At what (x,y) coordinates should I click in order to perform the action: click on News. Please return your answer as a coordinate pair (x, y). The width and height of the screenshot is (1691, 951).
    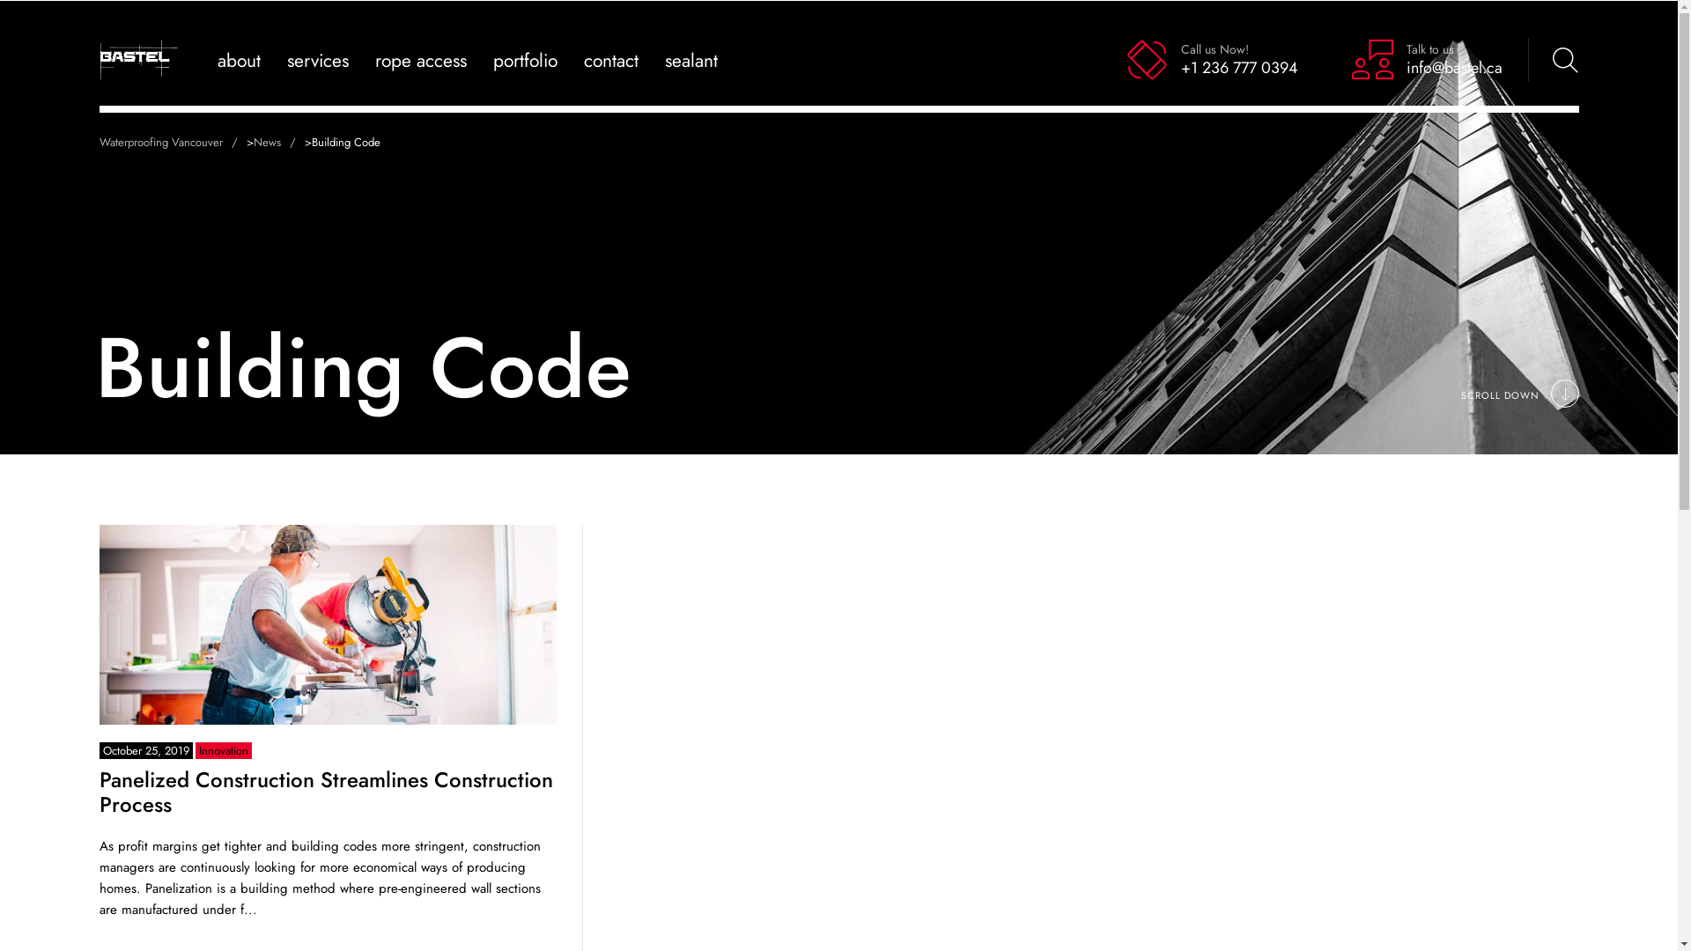
    Looking at the image, I should click on (279, 143).